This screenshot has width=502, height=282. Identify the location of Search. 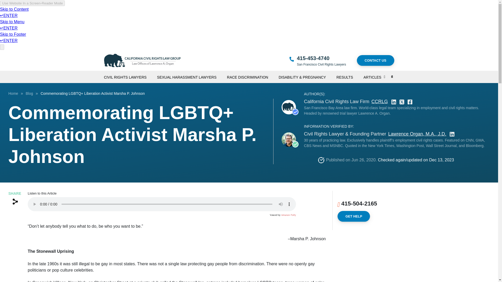
(392, 77).